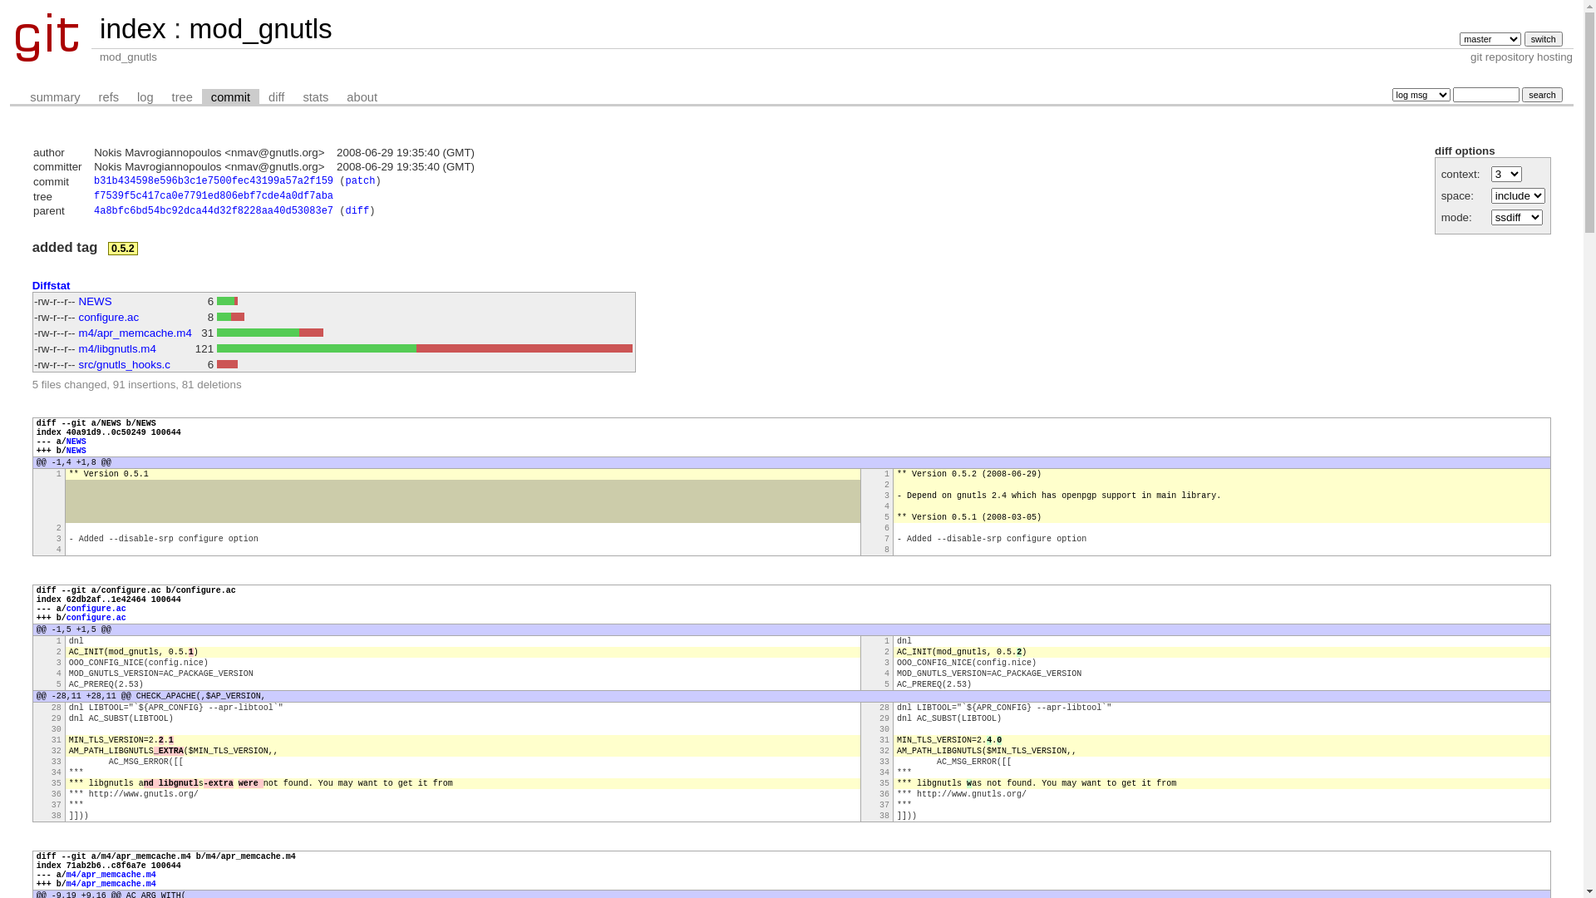  I want to click on f7539f5c417ca0e7791ed806ebf7cde4a0df7aba, so click(214, 196).